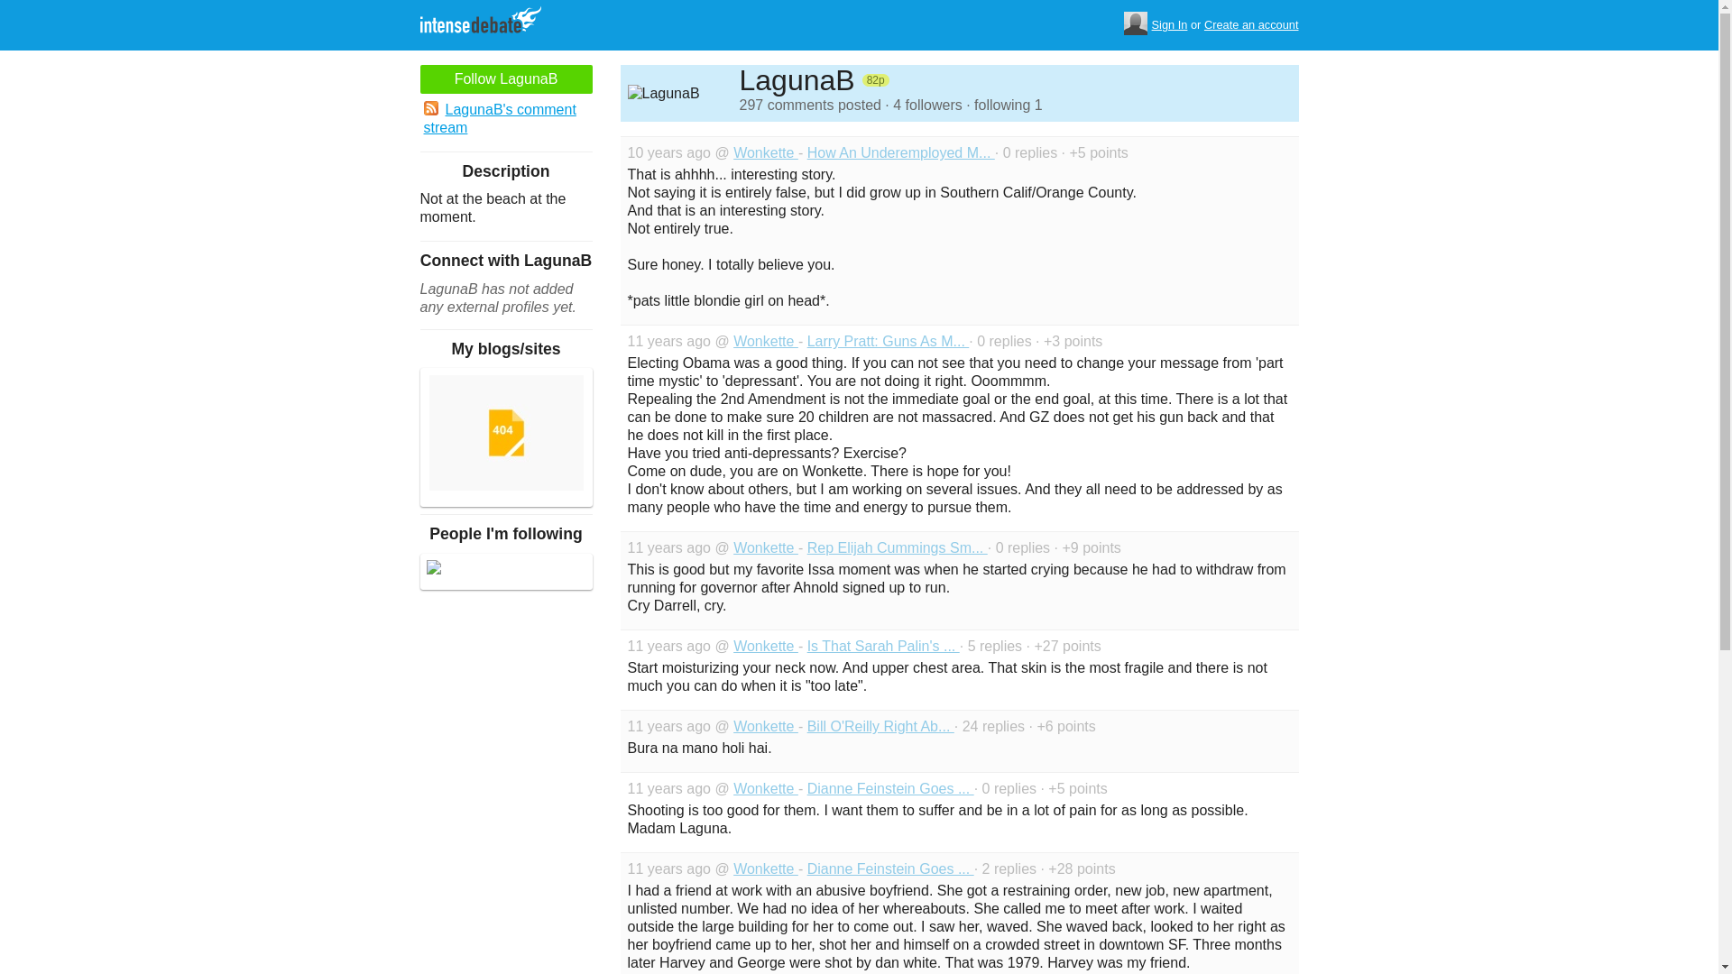 This screenshot has width=1732, height=974. I want to click on Dianne Feinstein Goes ..., so click(889, 788).